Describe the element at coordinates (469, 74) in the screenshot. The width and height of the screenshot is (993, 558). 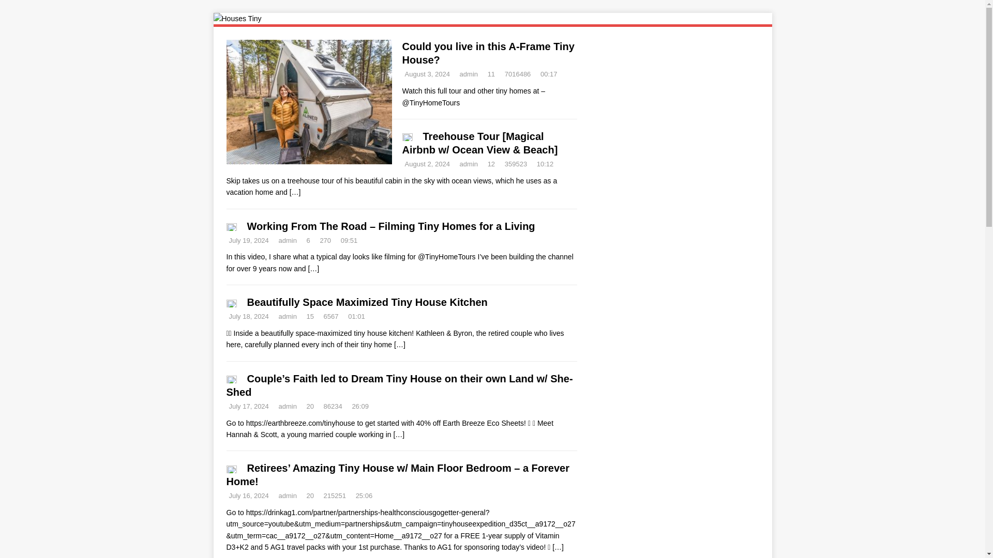
I see `admin` at that location.